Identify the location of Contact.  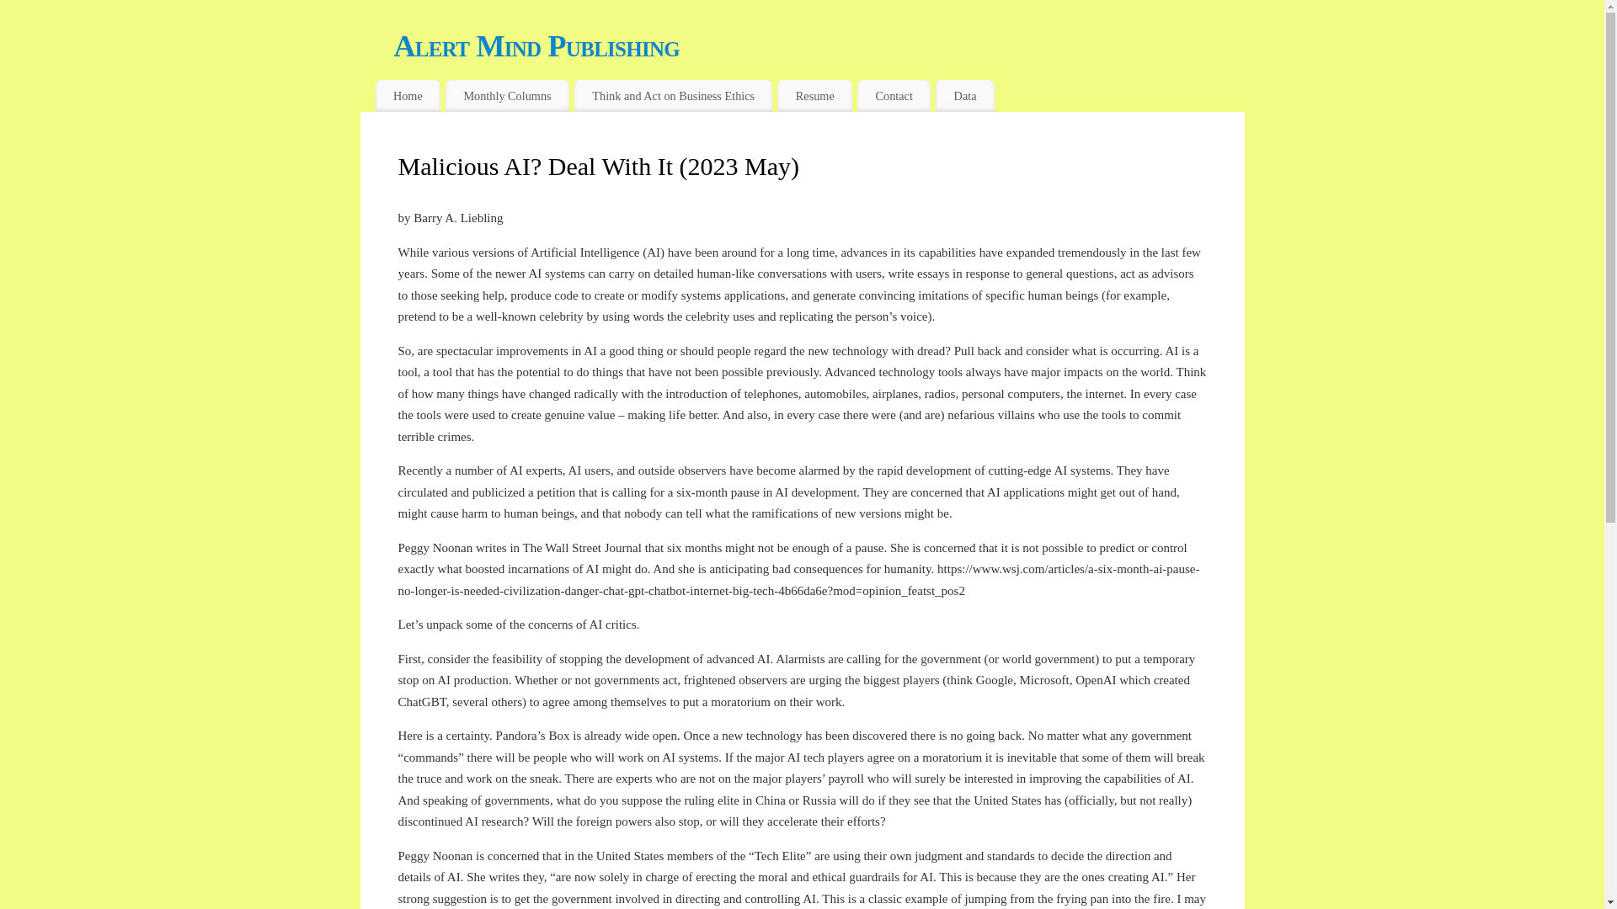
(894, 96).